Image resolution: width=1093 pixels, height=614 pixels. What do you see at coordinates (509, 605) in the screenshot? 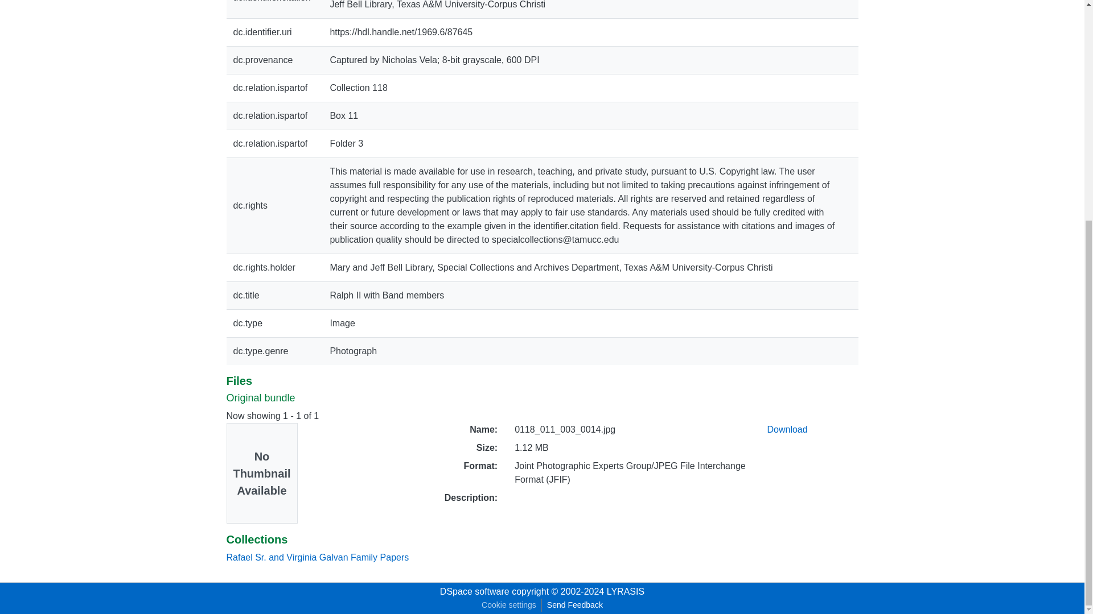
I see `Cookie settings` at bounding box center [509, 605].